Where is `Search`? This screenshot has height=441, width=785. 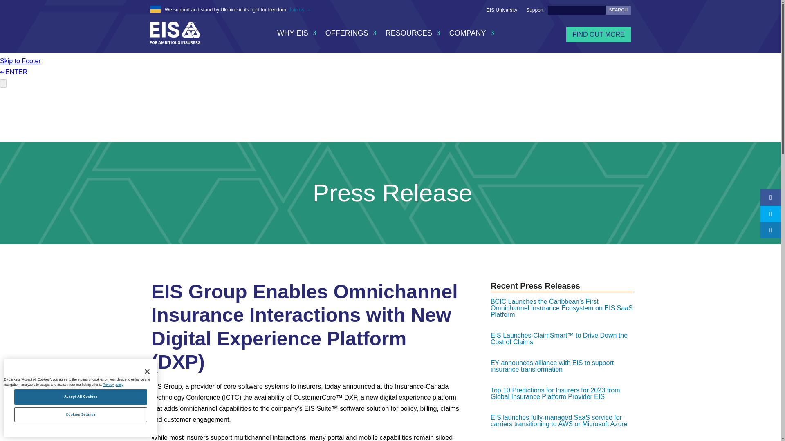
Search is located at coordinates (618, 10).